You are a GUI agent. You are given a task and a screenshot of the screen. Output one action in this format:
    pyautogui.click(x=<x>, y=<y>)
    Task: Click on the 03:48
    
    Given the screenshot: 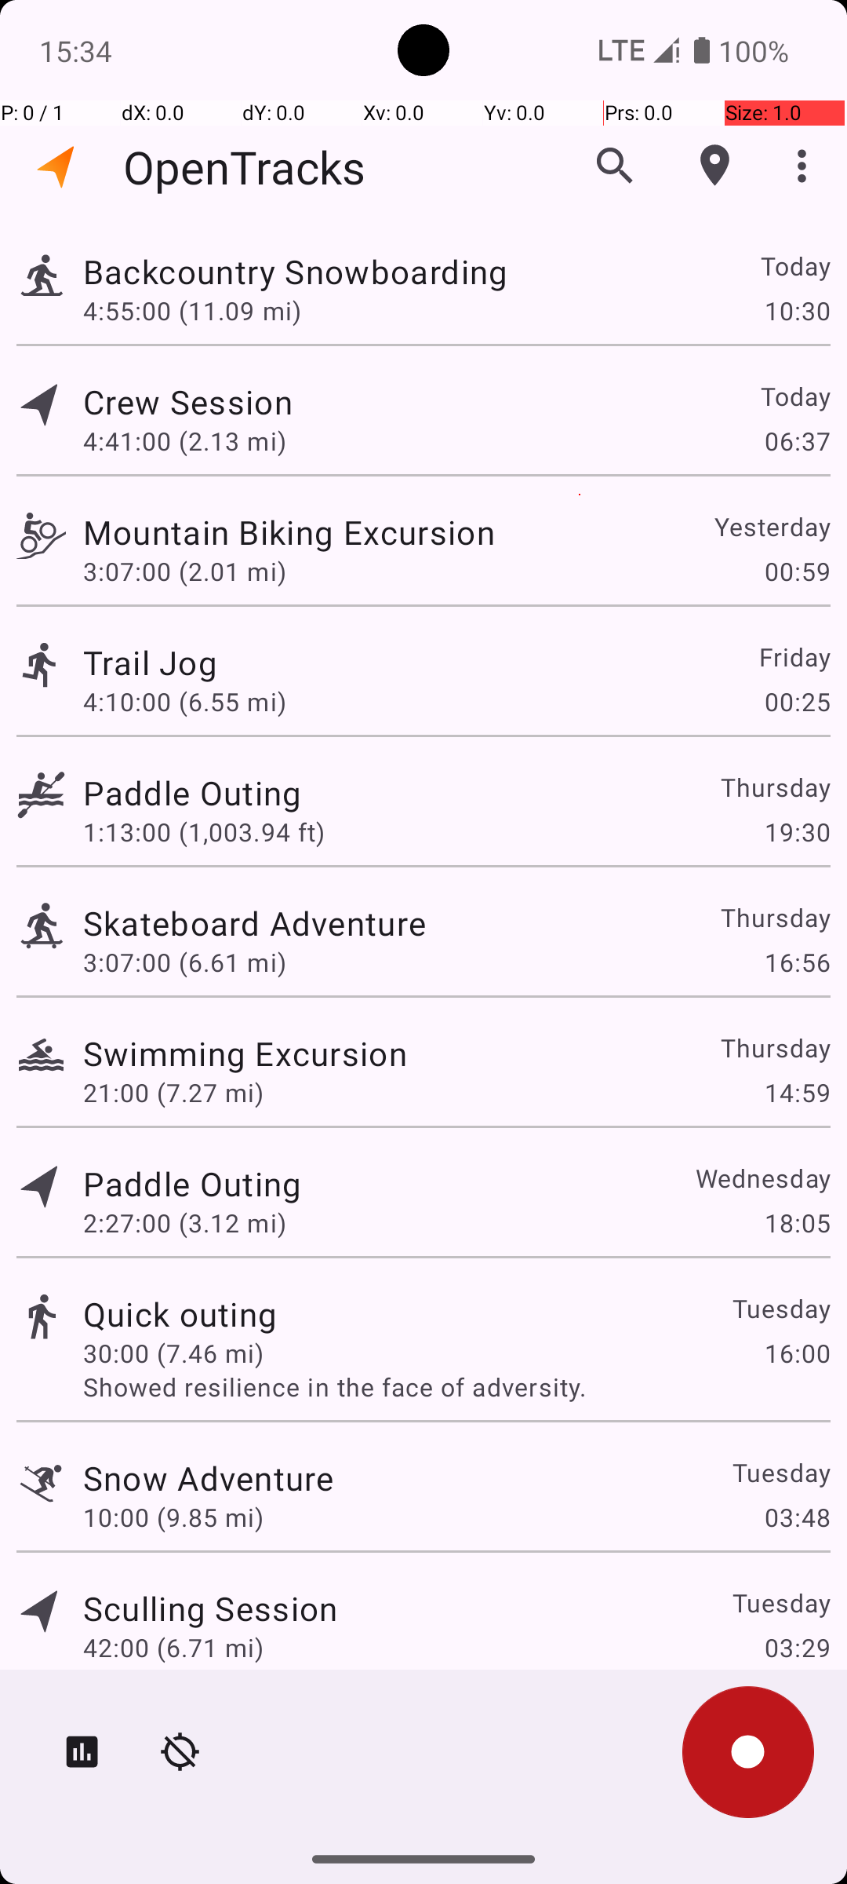 What is the action you would take?
    pyautogui.click(x=797, y=1517)
    